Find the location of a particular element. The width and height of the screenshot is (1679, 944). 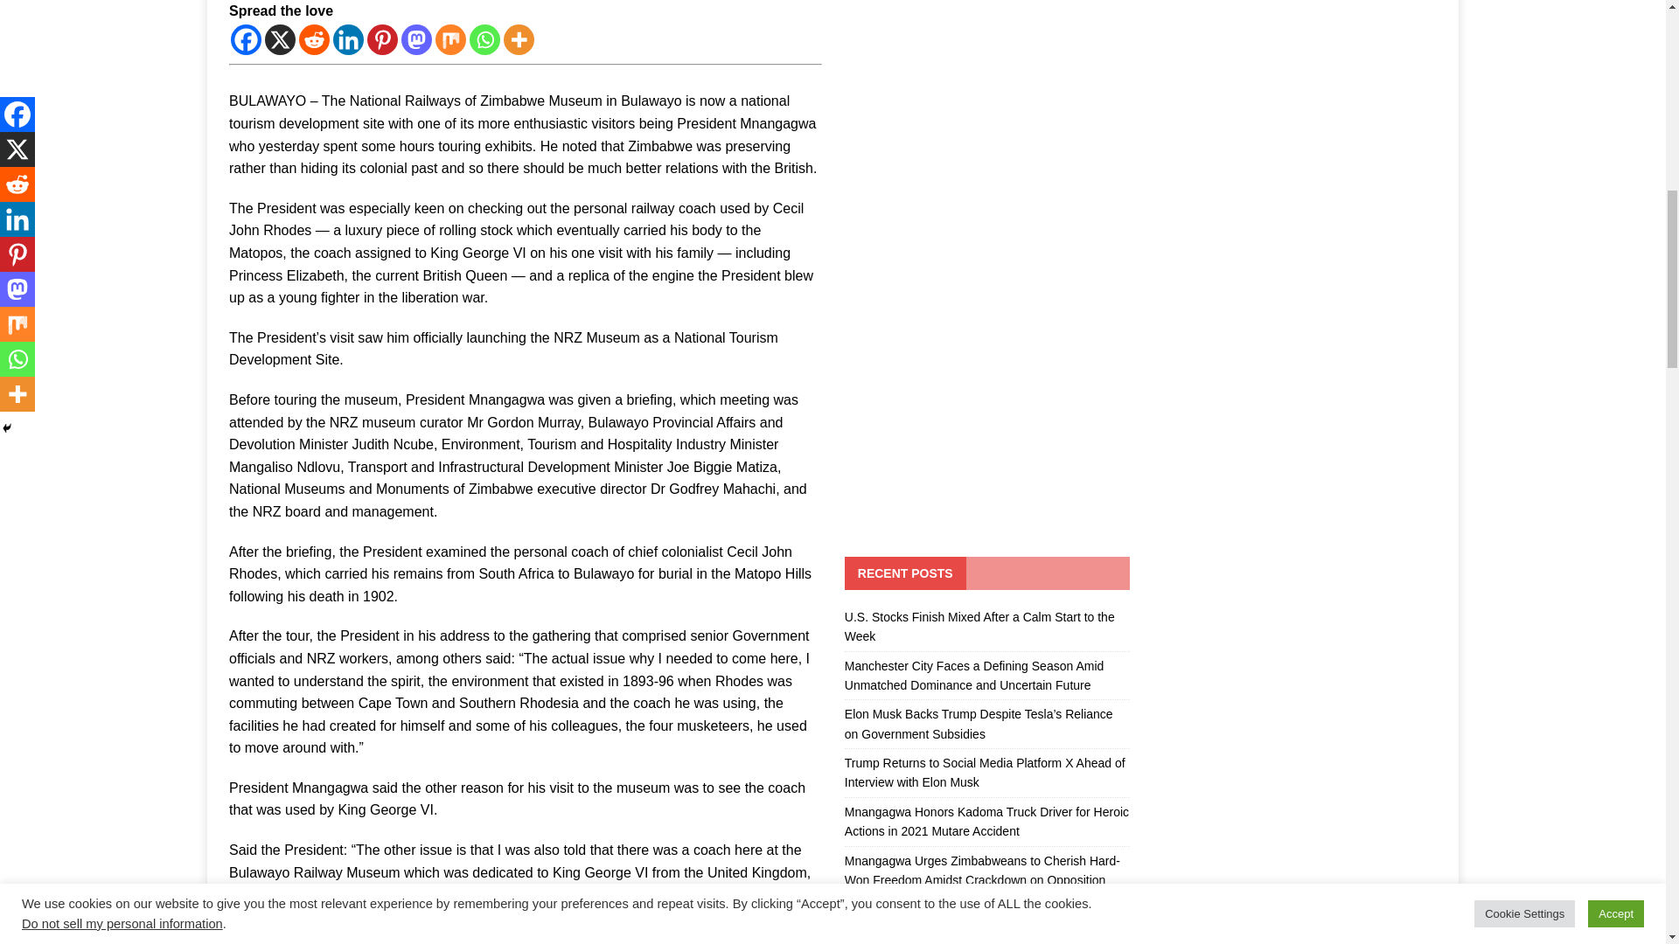

Pinterest is located at coordinates (383, 39).